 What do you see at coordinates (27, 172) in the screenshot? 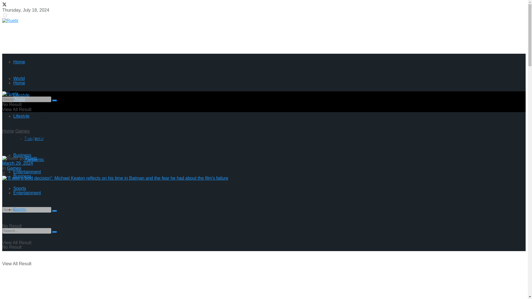
I see `Entertainment` at bounding box center [27, 172].